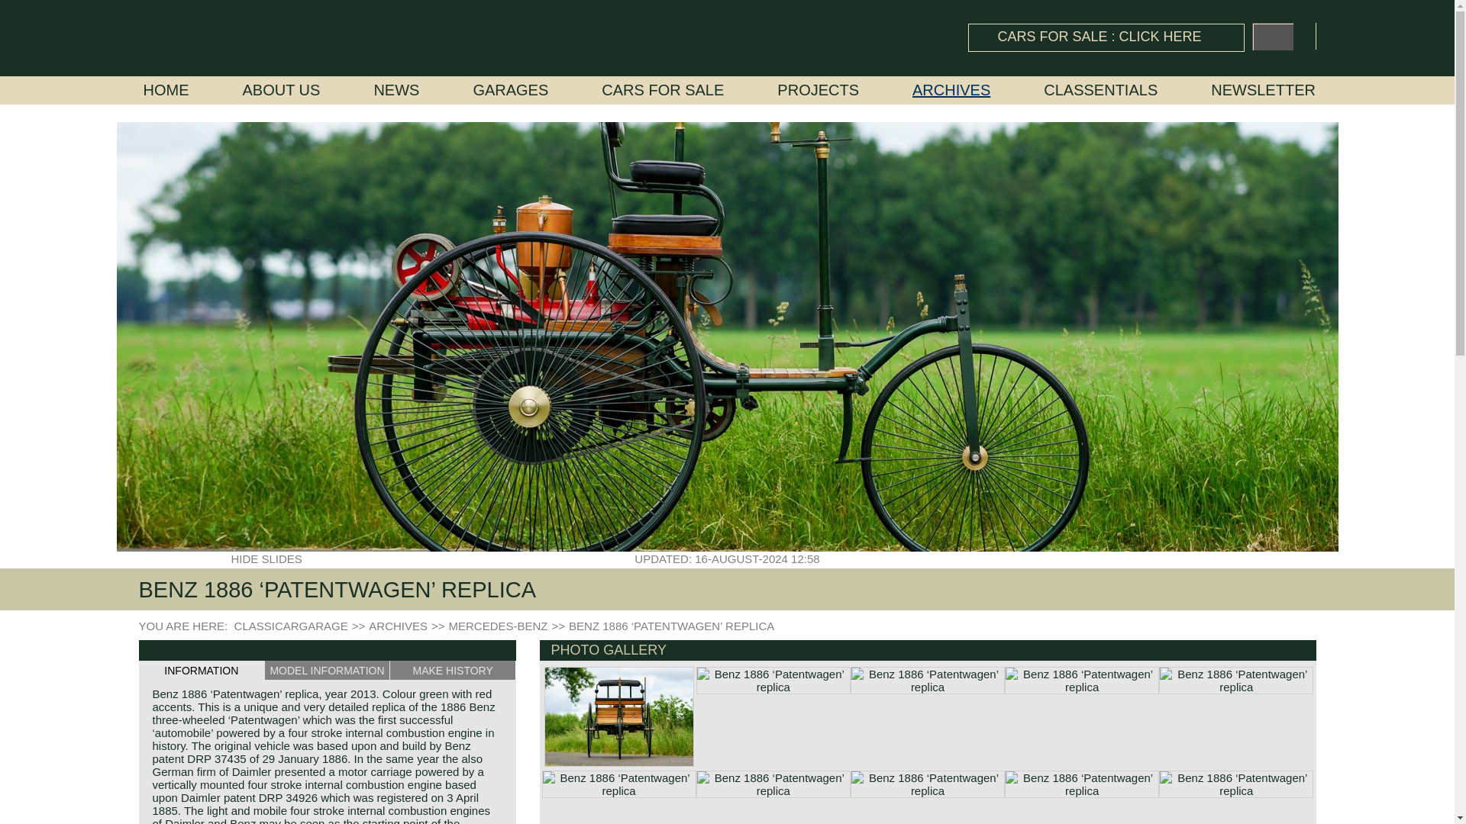 The height and width of the screenshot is (824, 1466). What do you see at coordinates (818, 89) in the screenshot?
I see `PROJECTS` at bounding box center [818, 89].